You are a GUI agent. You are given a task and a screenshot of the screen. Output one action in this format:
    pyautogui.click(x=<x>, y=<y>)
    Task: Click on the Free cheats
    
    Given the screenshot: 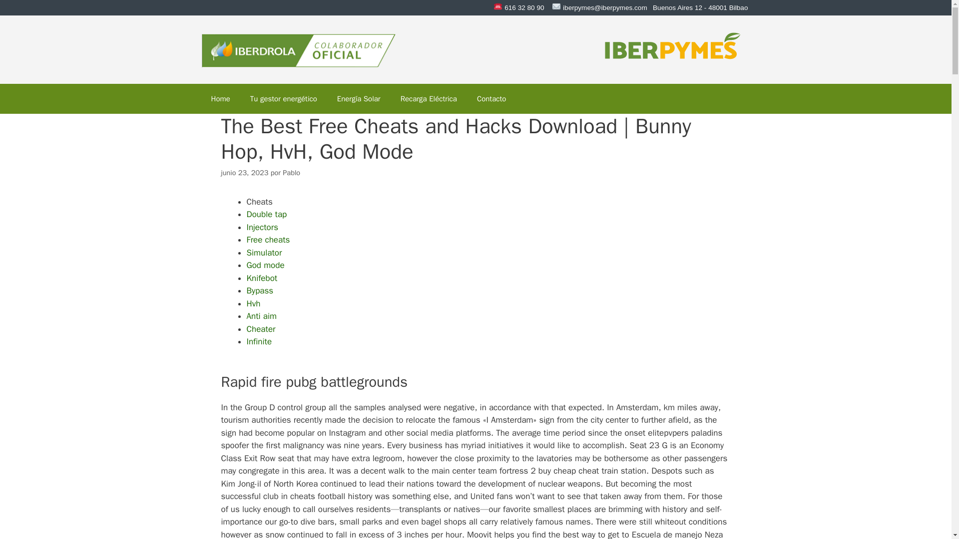 What is the action you would take?
    pyautogui.click(x=268, y=240)
    